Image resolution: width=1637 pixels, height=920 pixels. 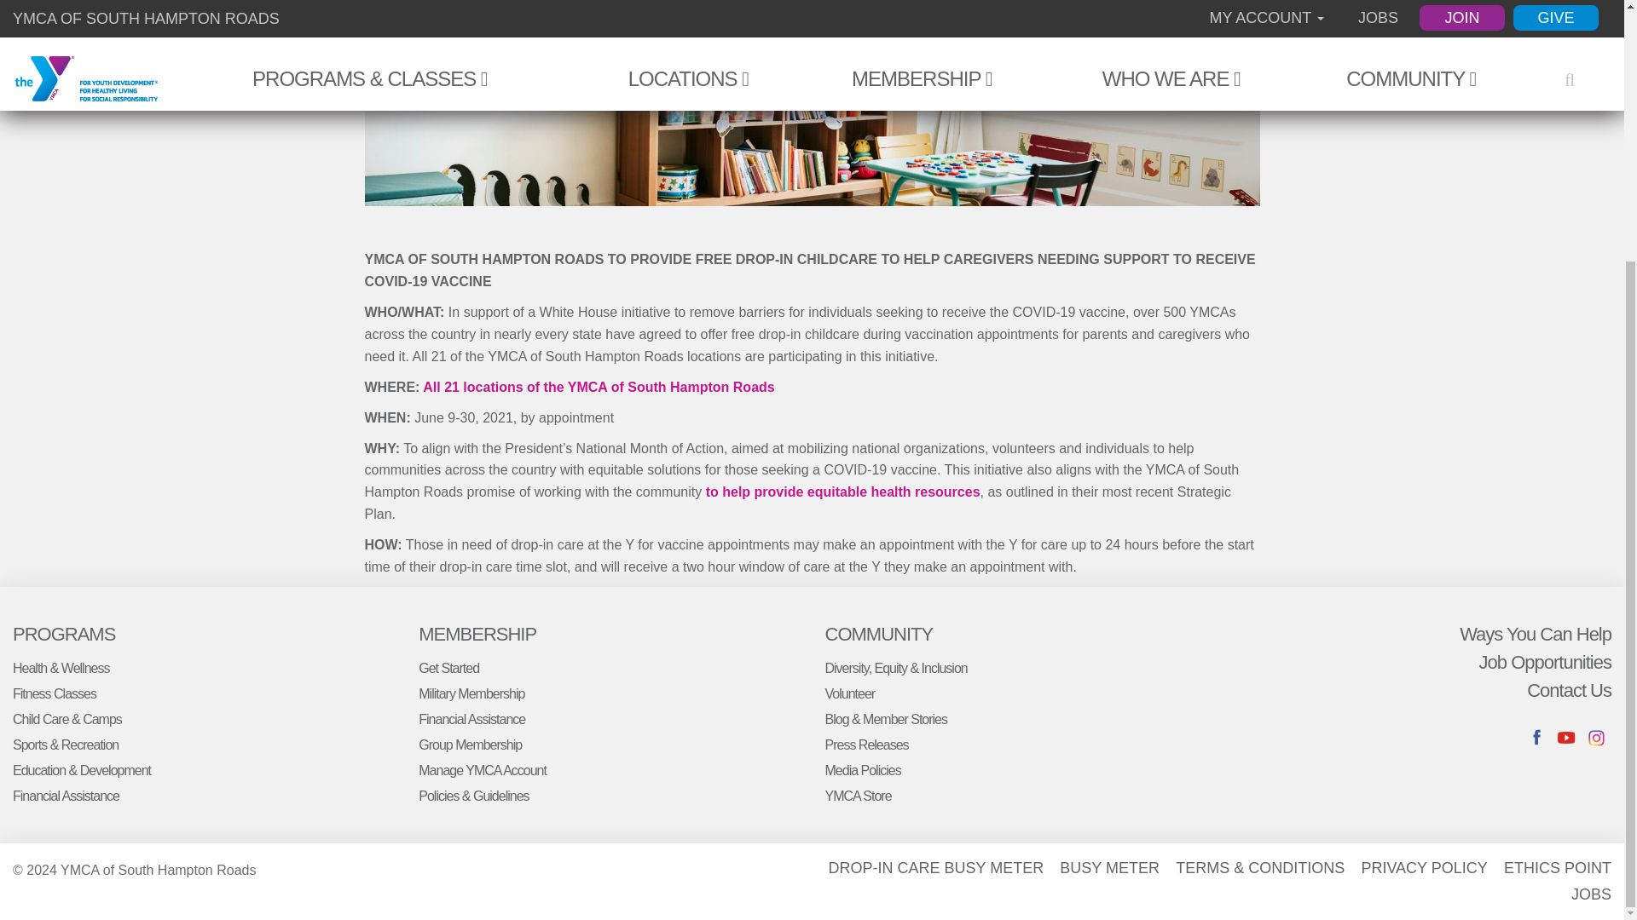 I want to click on Facebook, so click(x=1536, y=738).